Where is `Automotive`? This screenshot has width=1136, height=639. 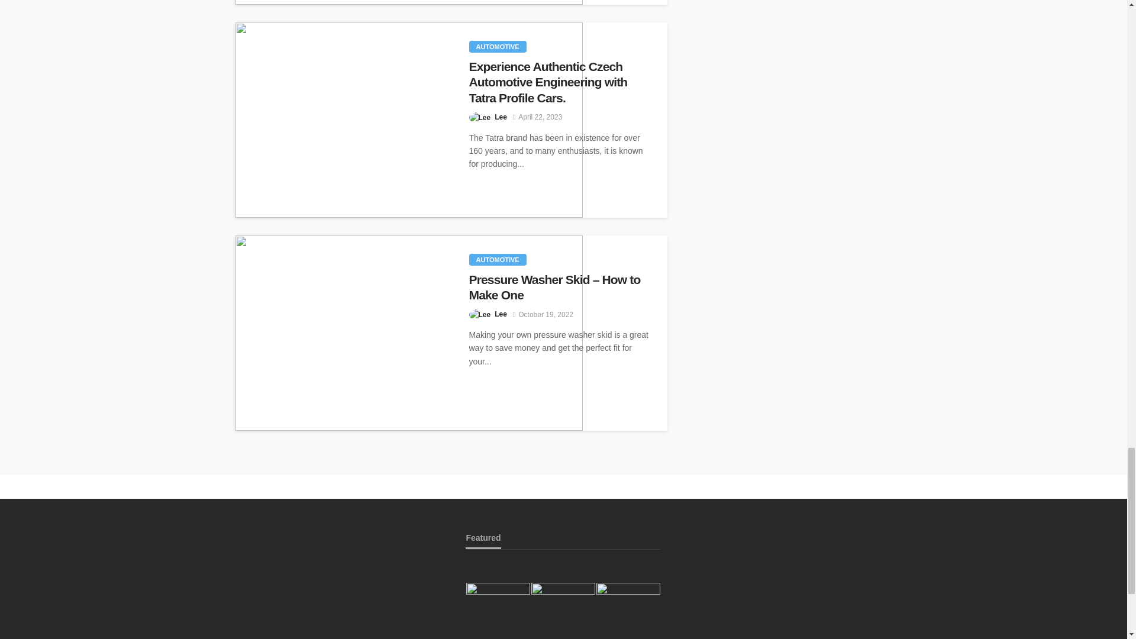 Automotive is located at coordinates (497, 46).